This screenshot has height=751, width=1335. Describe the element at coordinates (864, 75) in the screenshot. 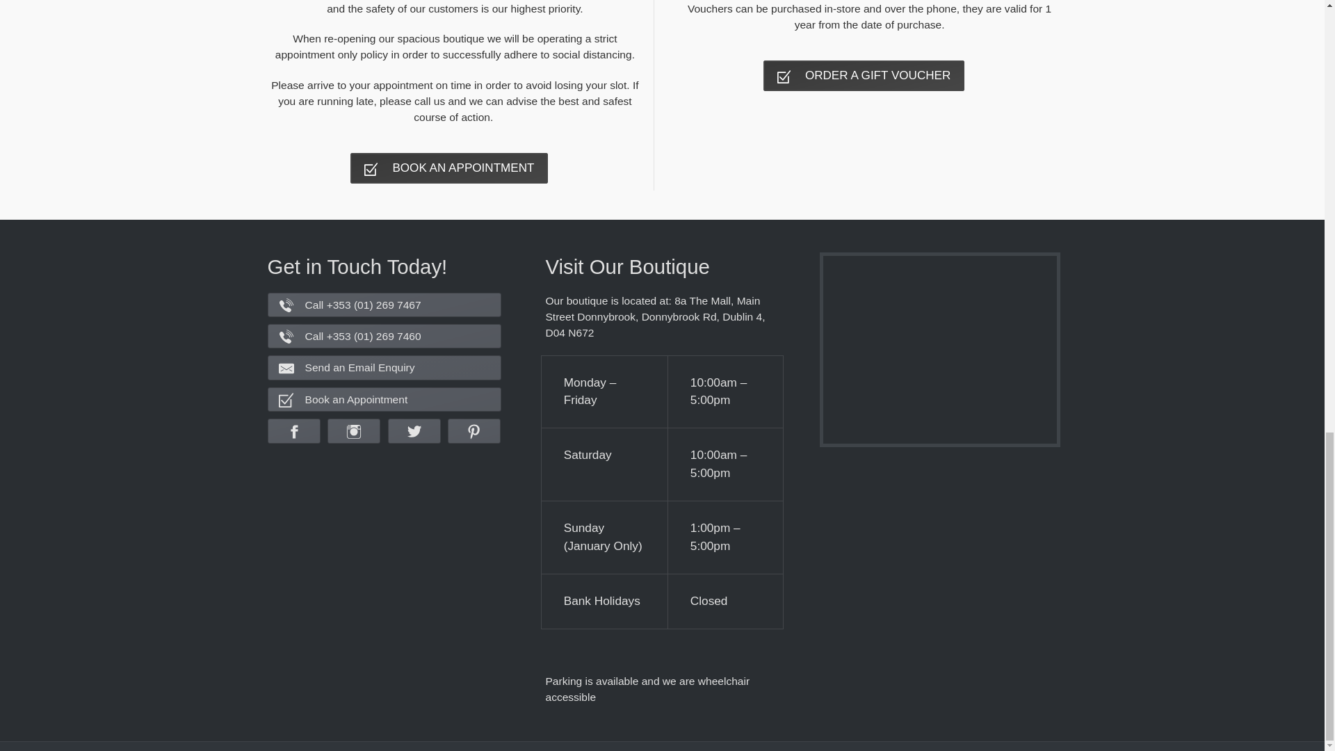

I see `ORDER A GIFT VOUCHER` at that location.